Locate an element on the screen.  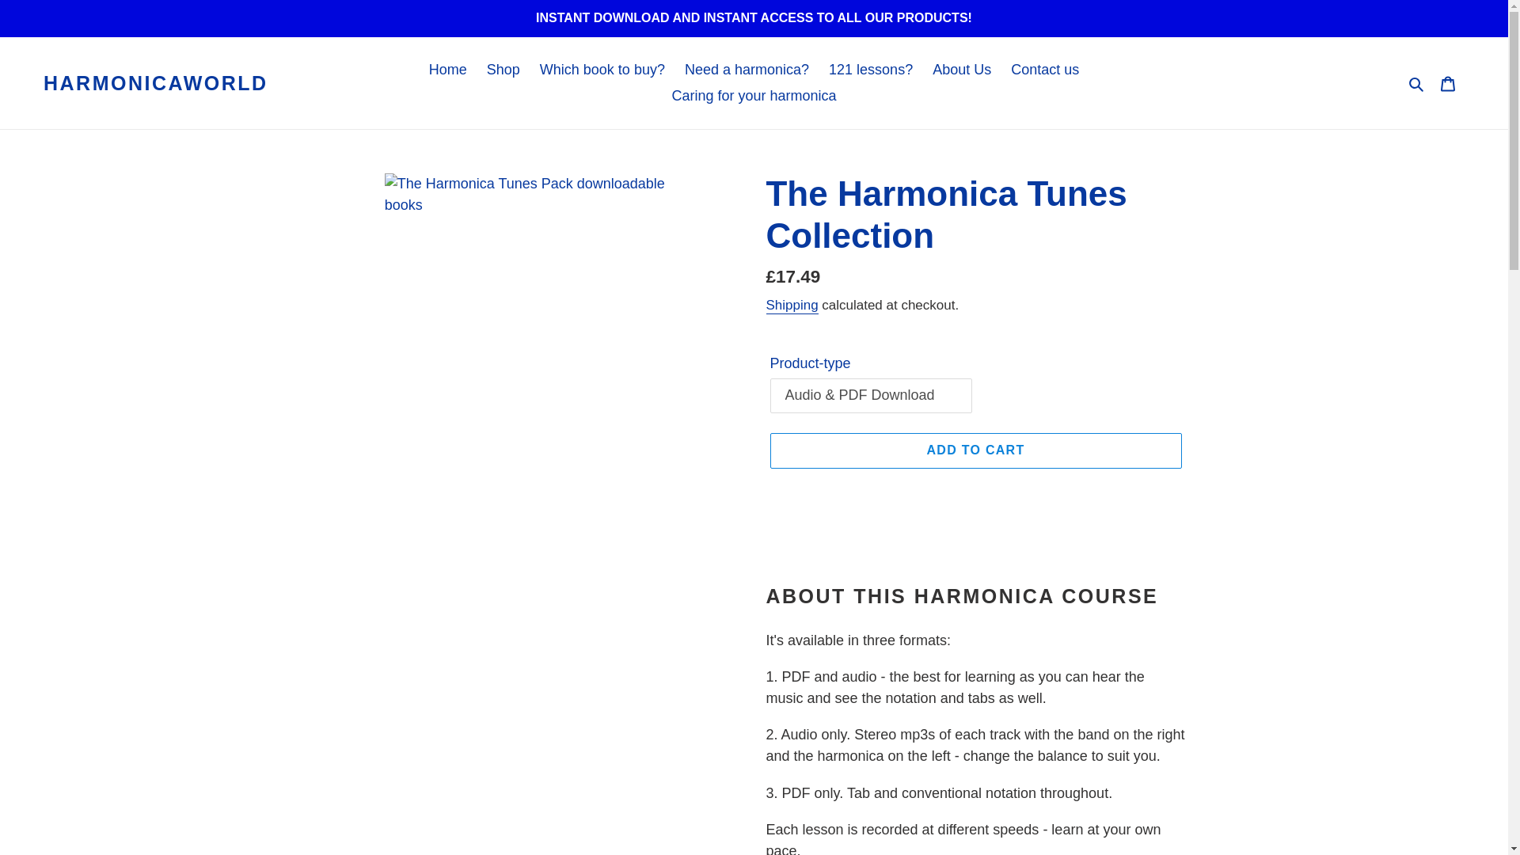
ADD TO CART is located at coordinates (975, 450).